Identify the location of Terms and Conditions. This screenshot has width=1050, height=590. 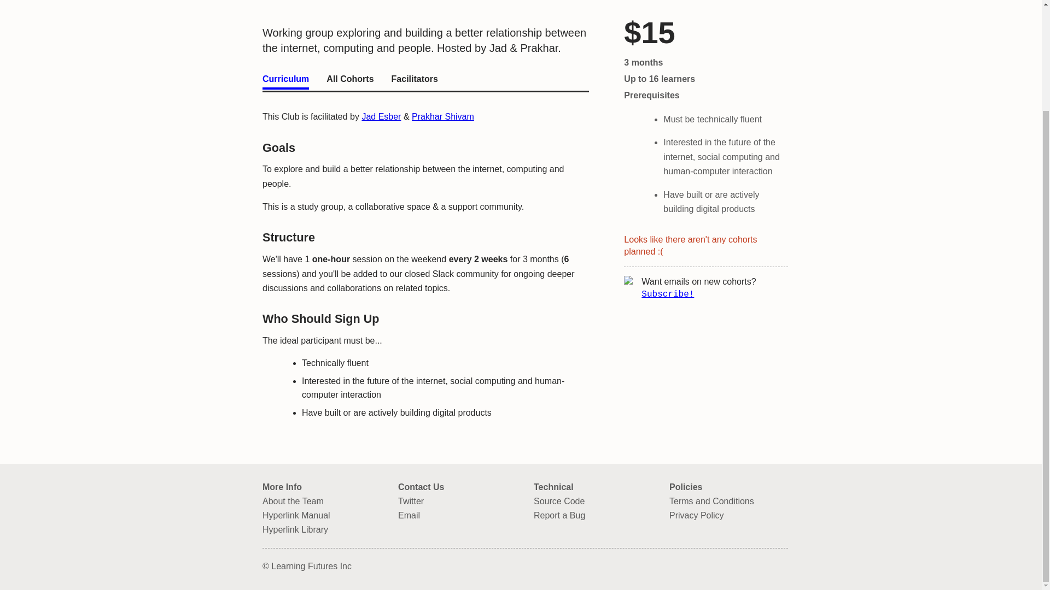
(728, 501).